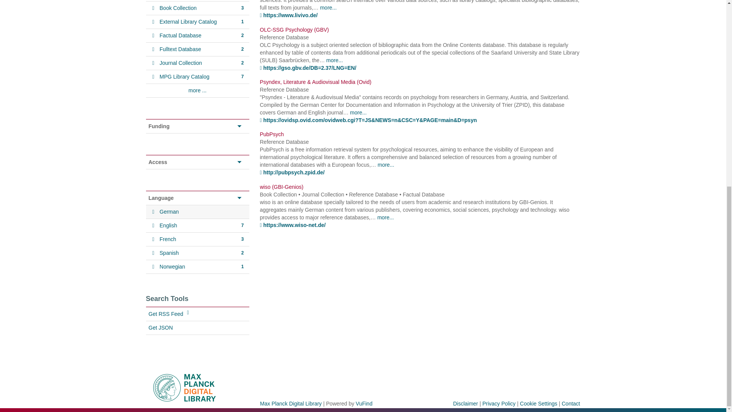 The height and width of the screenshot is (412, 732). I want to click on PubPsych, so click(271, 134).